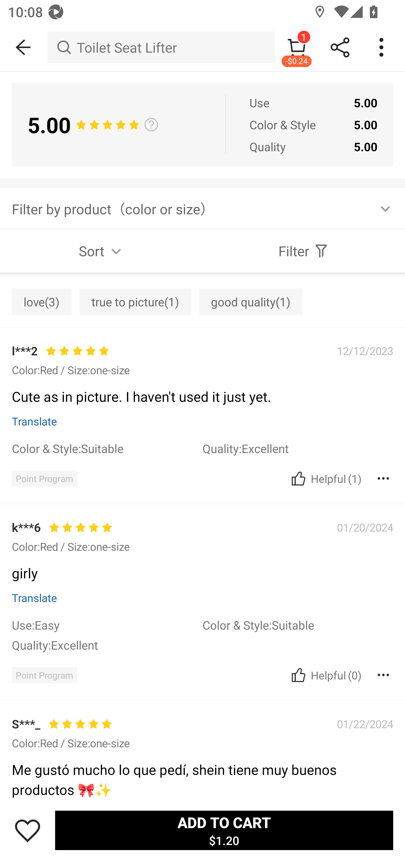 This screenshot has height=856, width=405. What do you see at coordinates (298, 448) in the screenshot?
I see `Quality:Excellent` at bounding box center [298, 448].